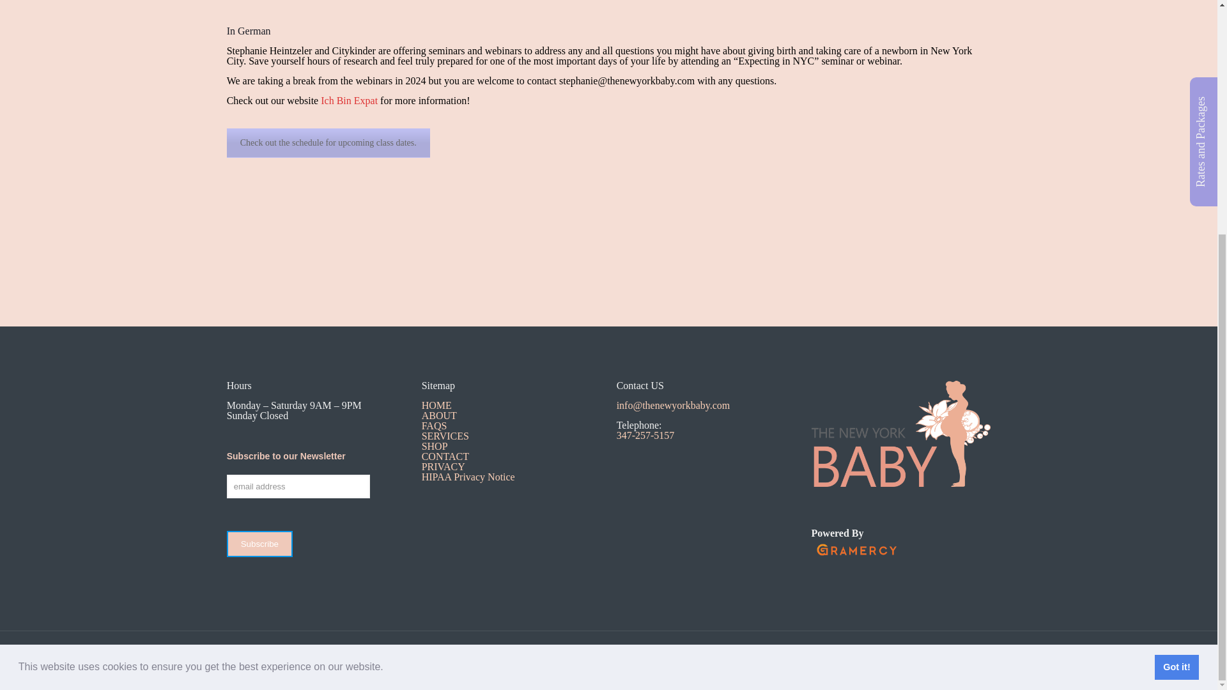  I want to click on Twitter, so click(608, 672).